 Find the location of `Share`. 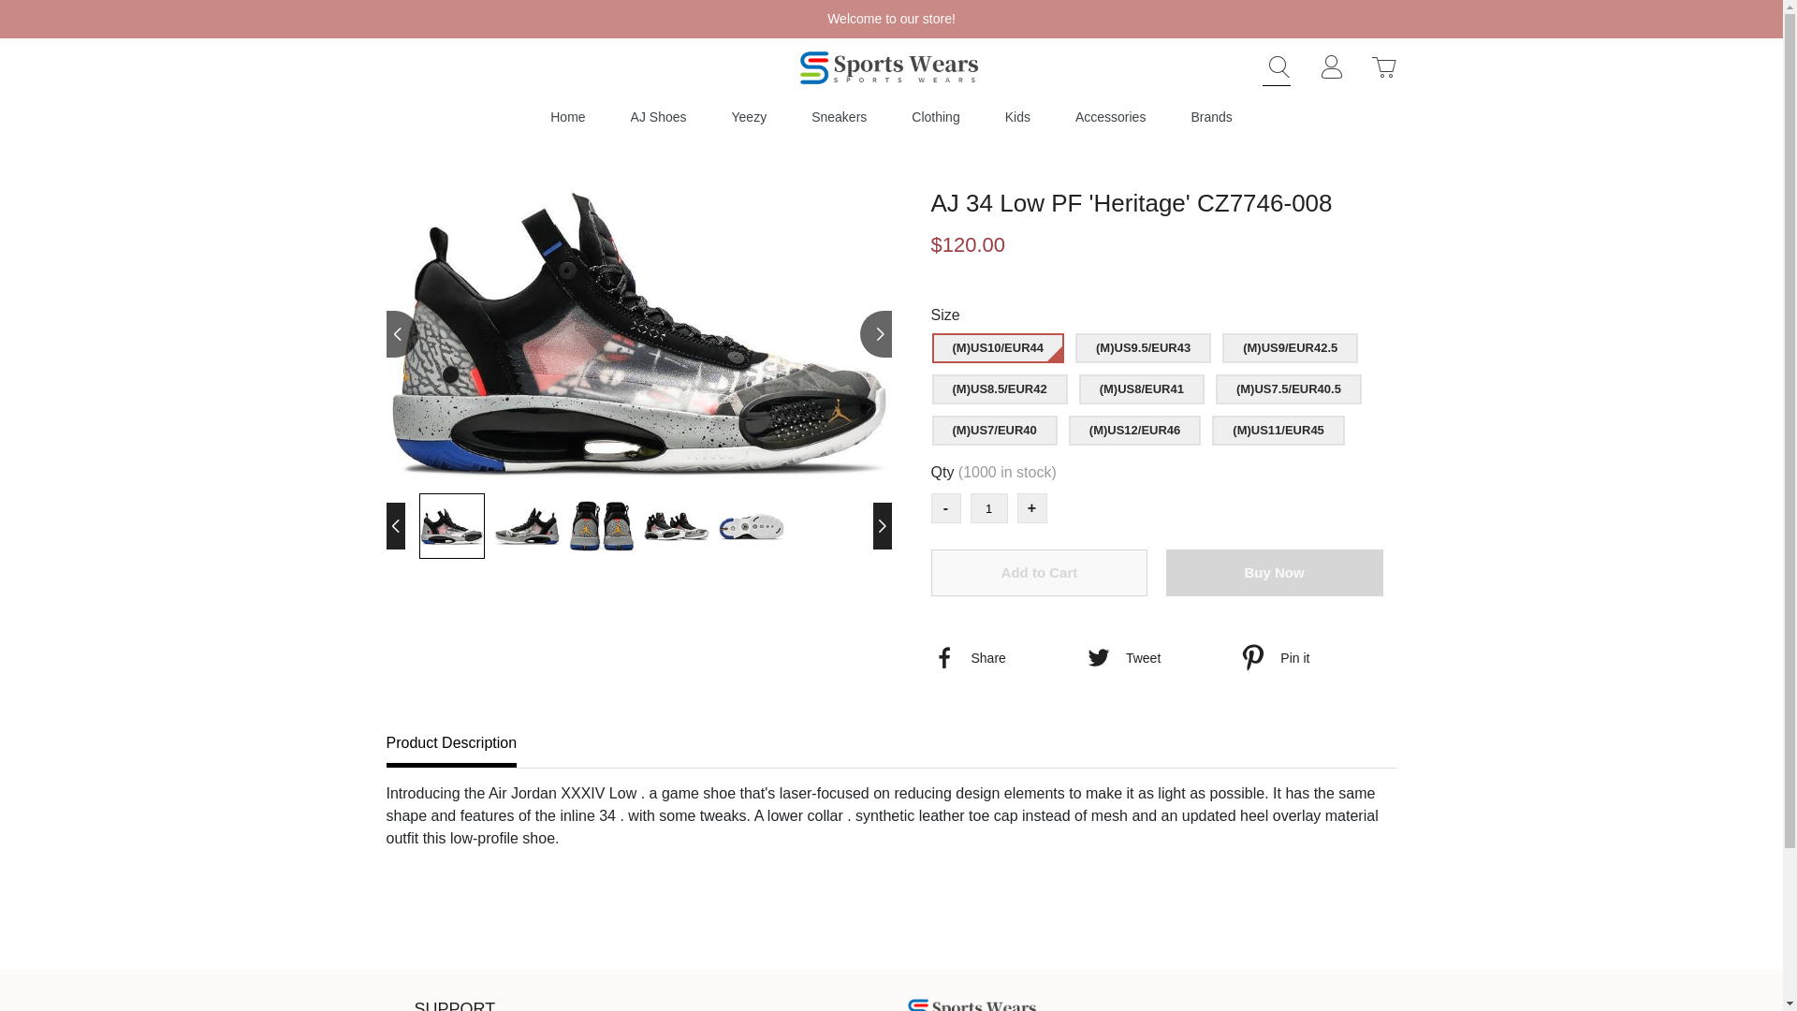

Share is located at coordinates (1005, 657).